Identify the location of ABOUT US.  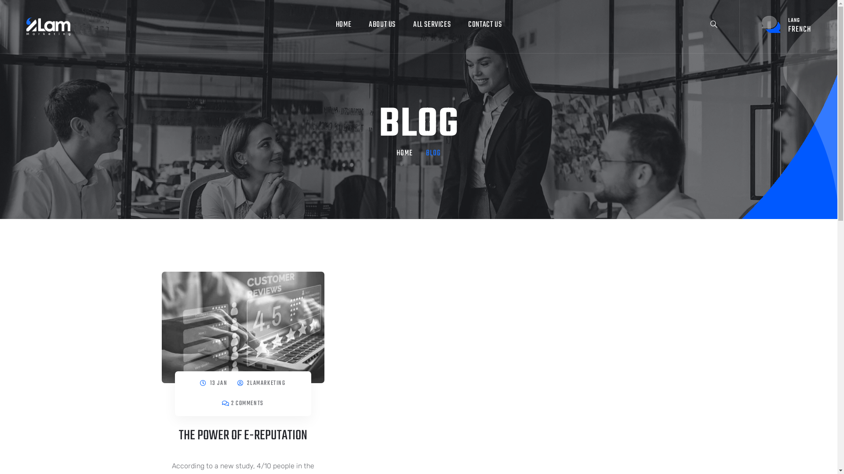
(382, 25).